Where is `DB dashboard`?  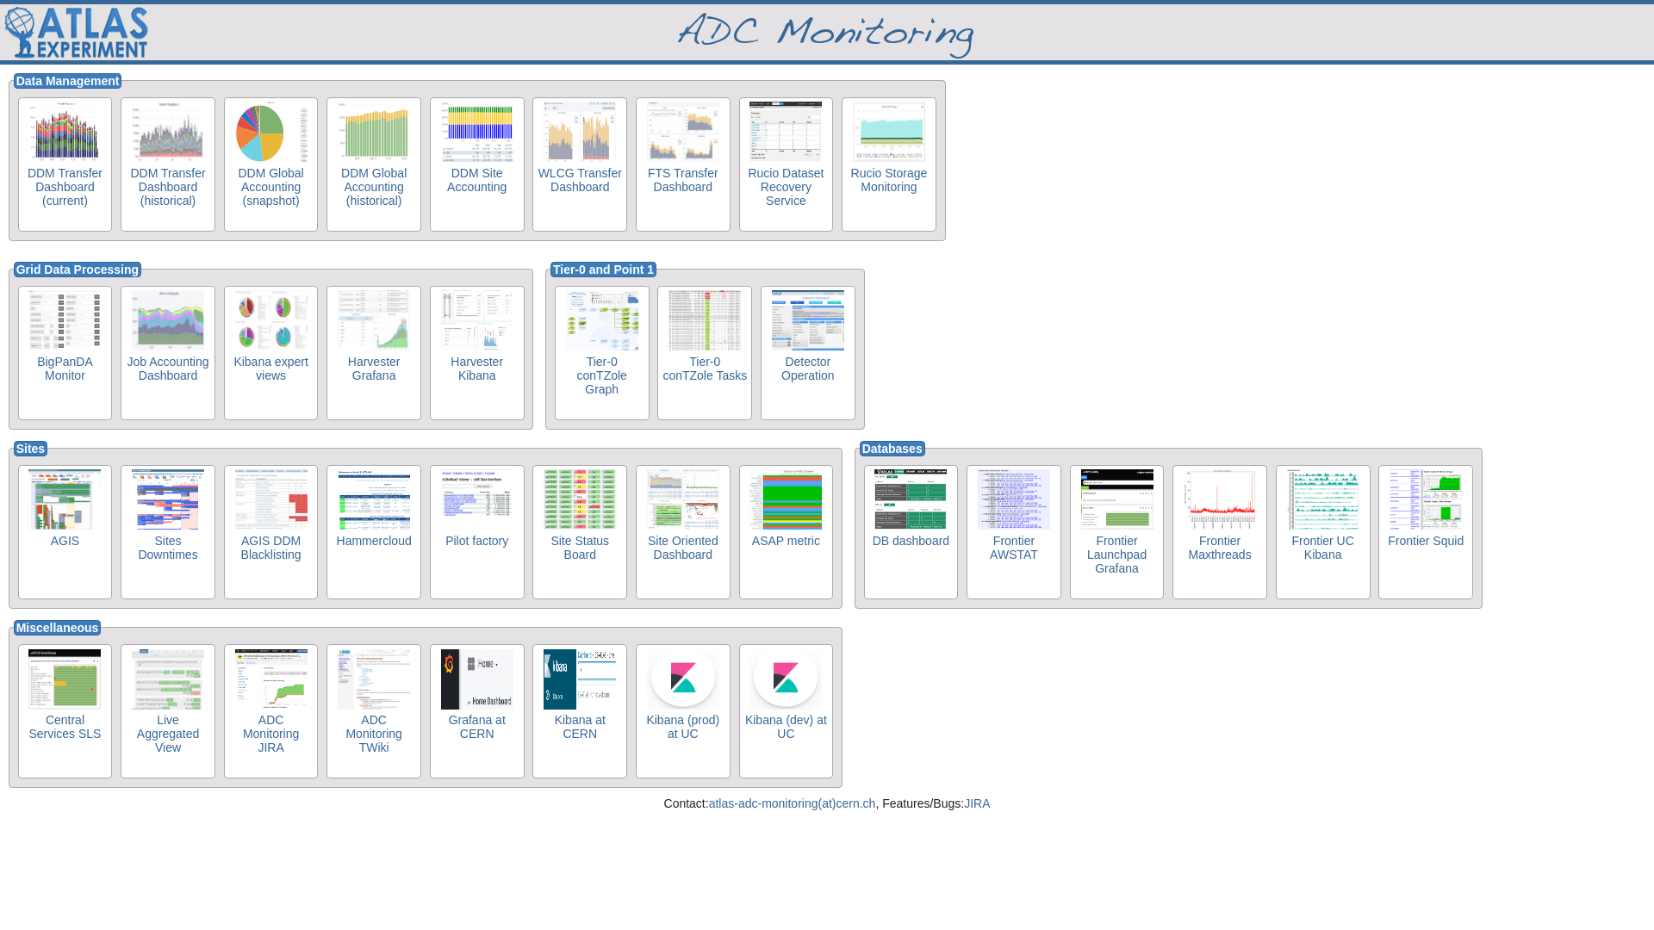 DB dashboard is located at coordinates (911, 532).